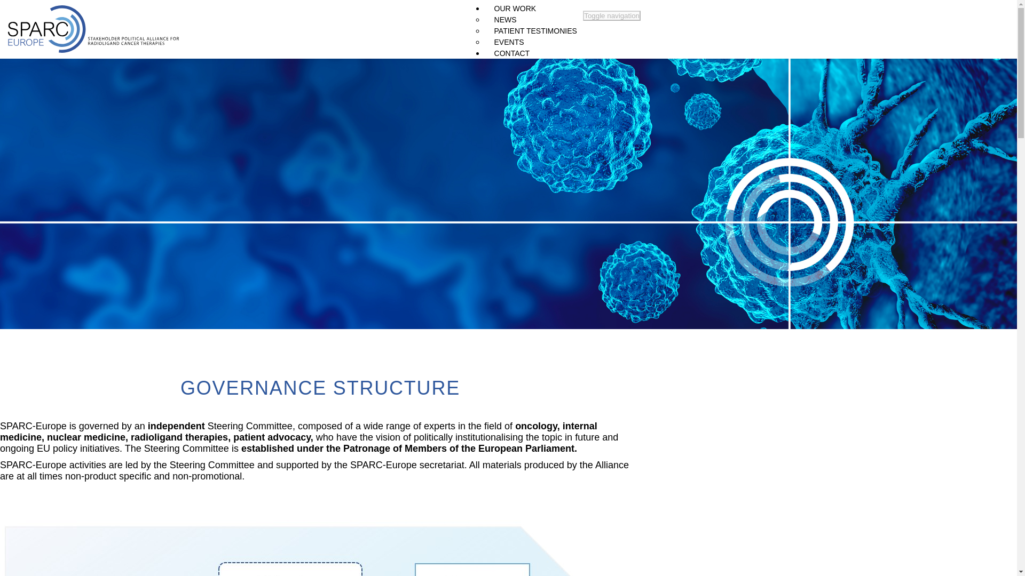  I want to click on Patient testimonies, so click(535, 34).